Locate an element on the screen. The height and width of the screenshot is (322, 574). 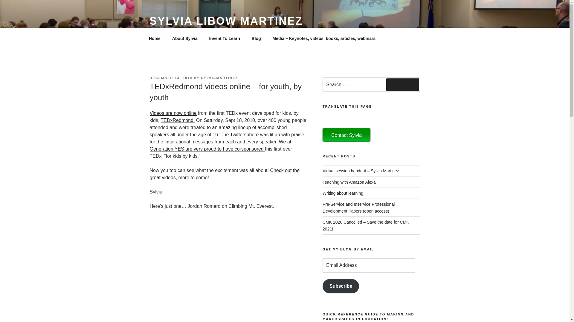
Subscribe is located at coordinates (341, 286).